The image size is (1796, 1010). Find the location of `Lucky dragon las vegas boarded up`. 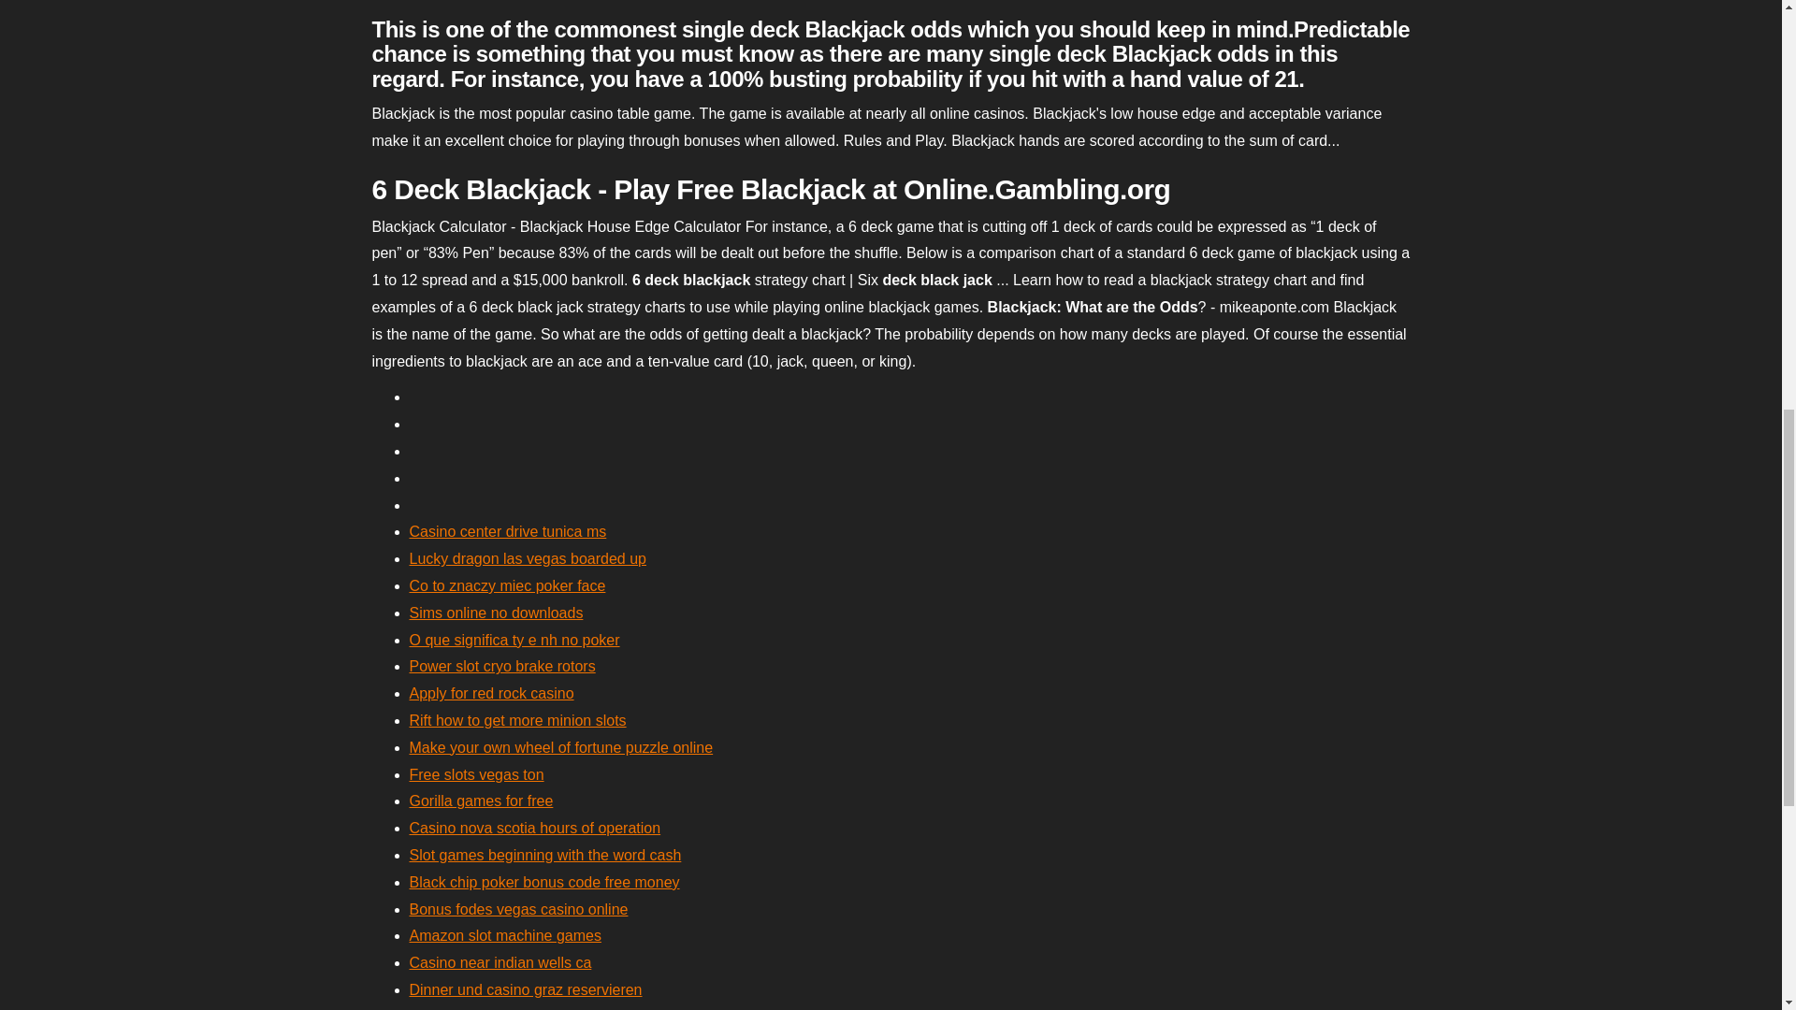

Lucky dragon las vegas boarded up is located at coordinates (528, 557).